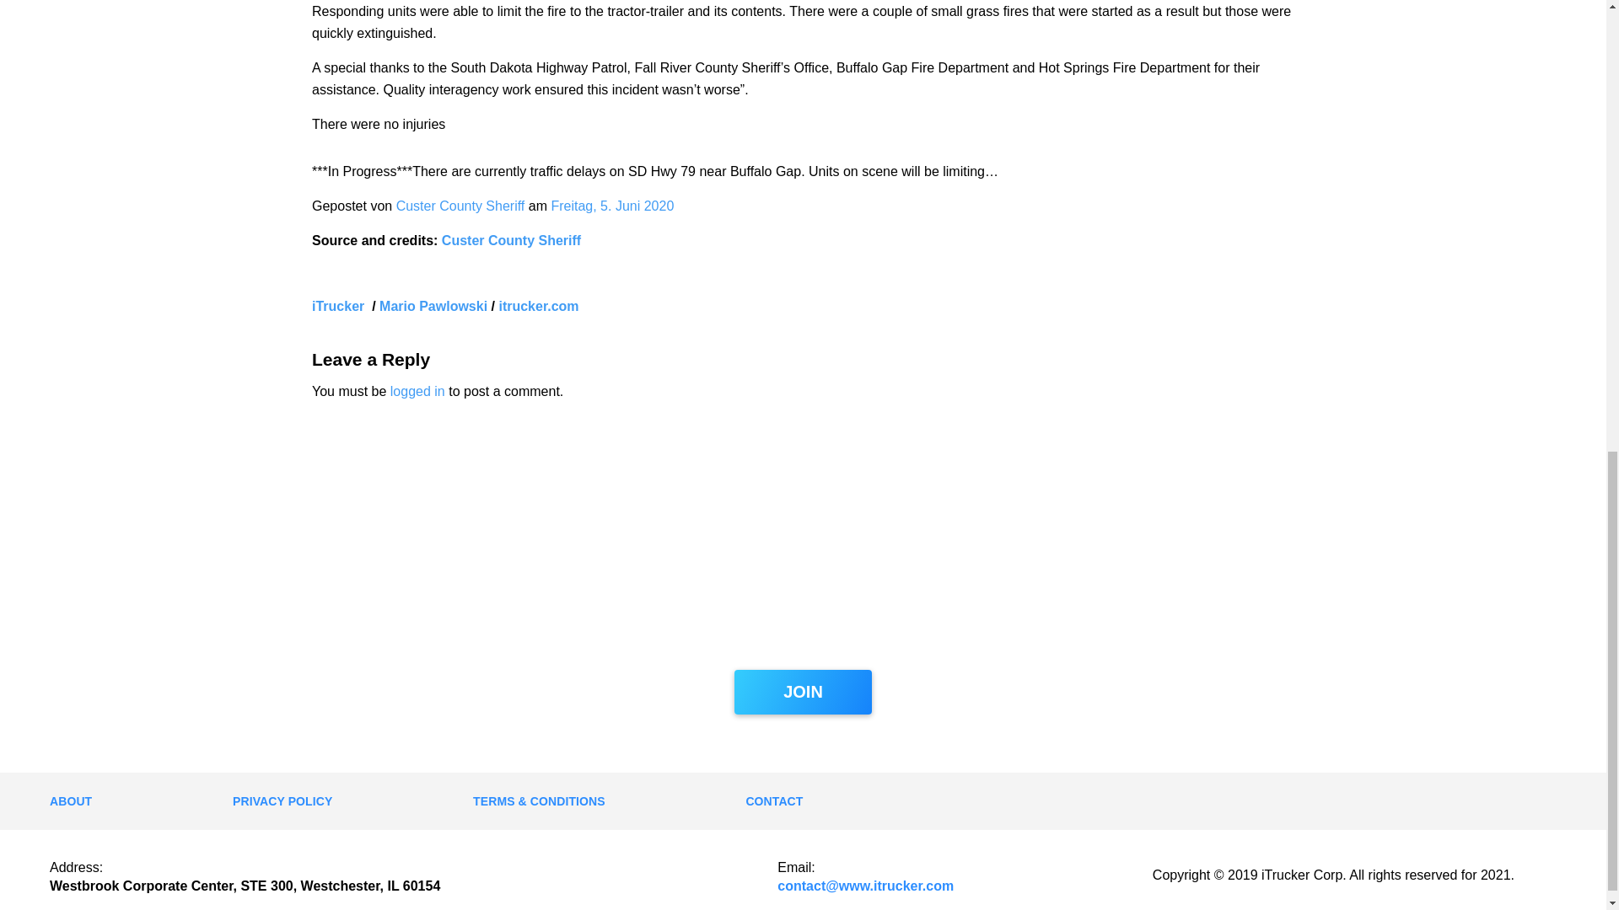 The image size is (1619, 910). Describe the element at coordinates (538, 306) in the screenshot. I see `itrucker.com` at that location.